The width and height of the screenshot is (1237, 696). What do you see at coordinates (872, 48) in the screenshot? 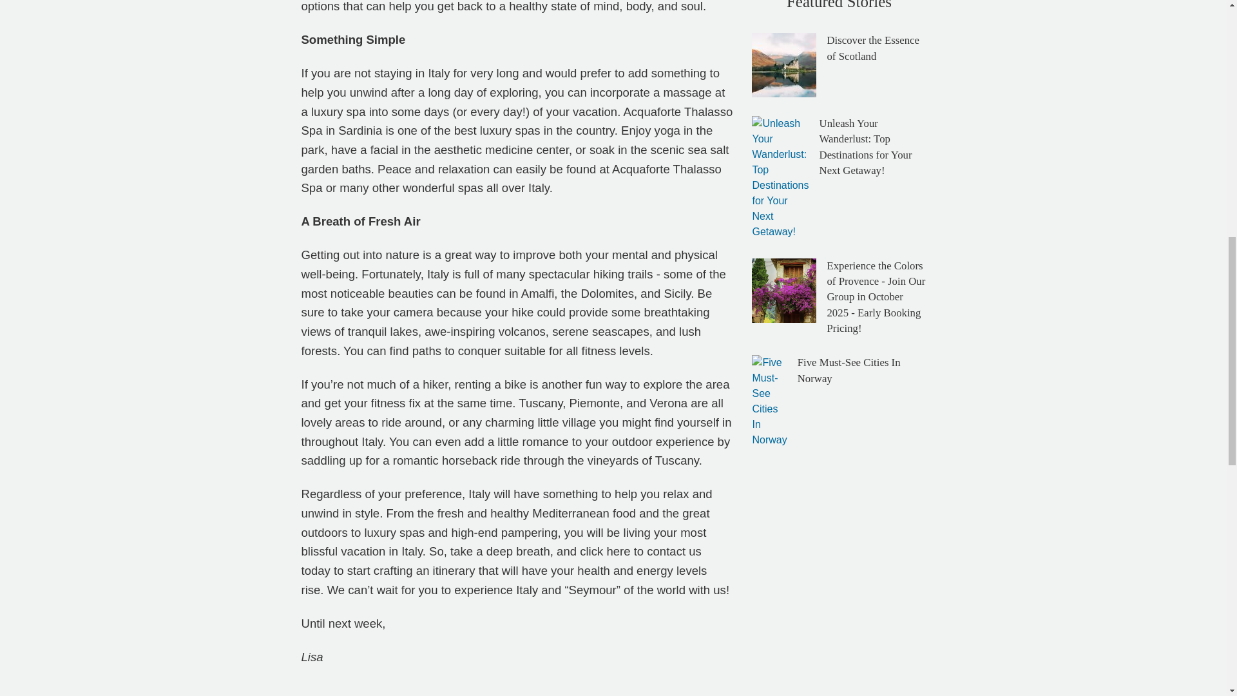
I see `Discover the Essence of Scotland` at bounding box center [872, 48].